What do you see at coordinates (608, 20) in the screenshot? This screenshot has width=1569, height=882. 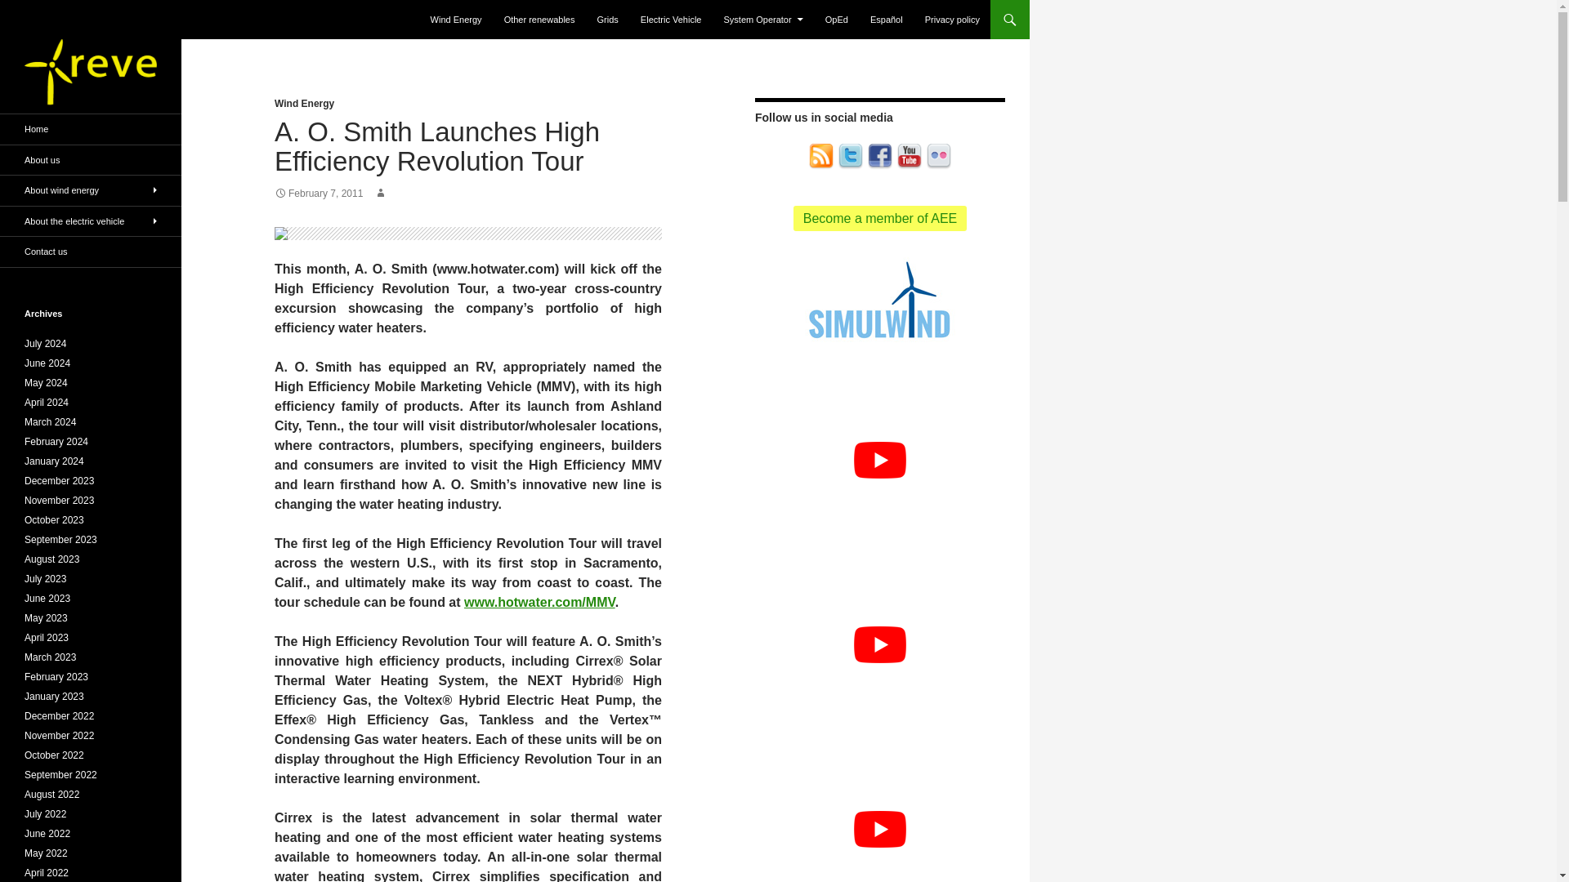 I see `Grids` at bounding box center [608, 20].